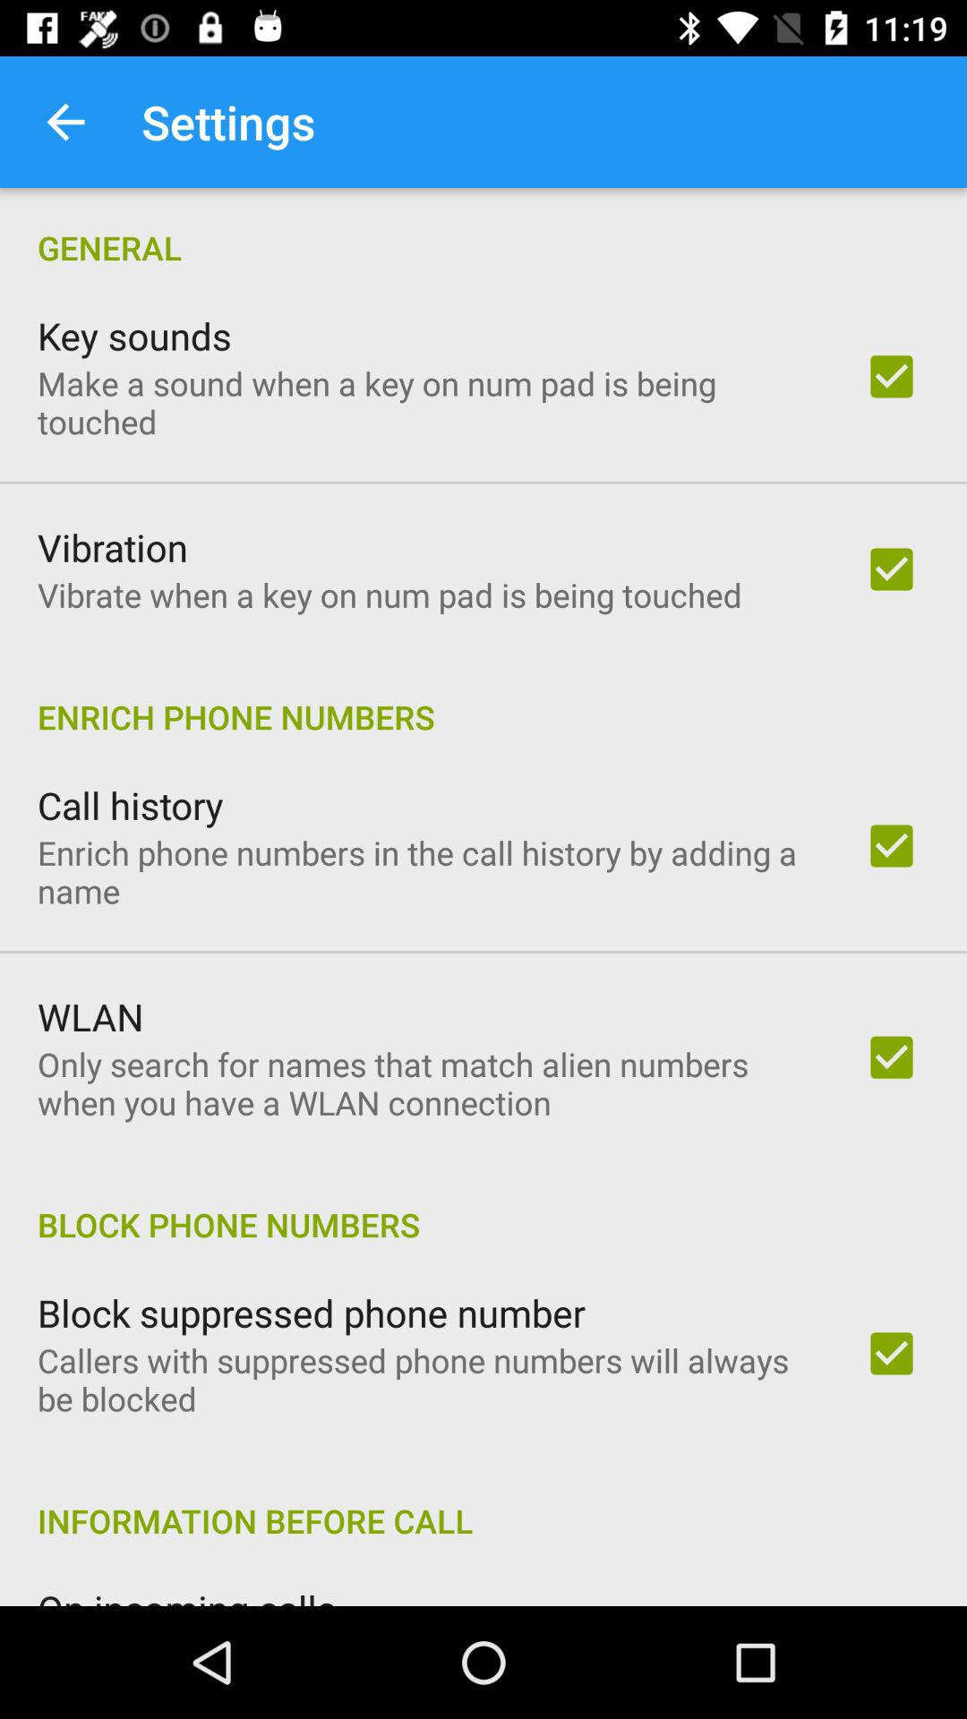 The height and width of the screenshot is (1719, 967). What do you see at coordinates (427, 1379) in the screenshot?
I see `flip to the callers with suppressed` at bounding box center [427, 1379].